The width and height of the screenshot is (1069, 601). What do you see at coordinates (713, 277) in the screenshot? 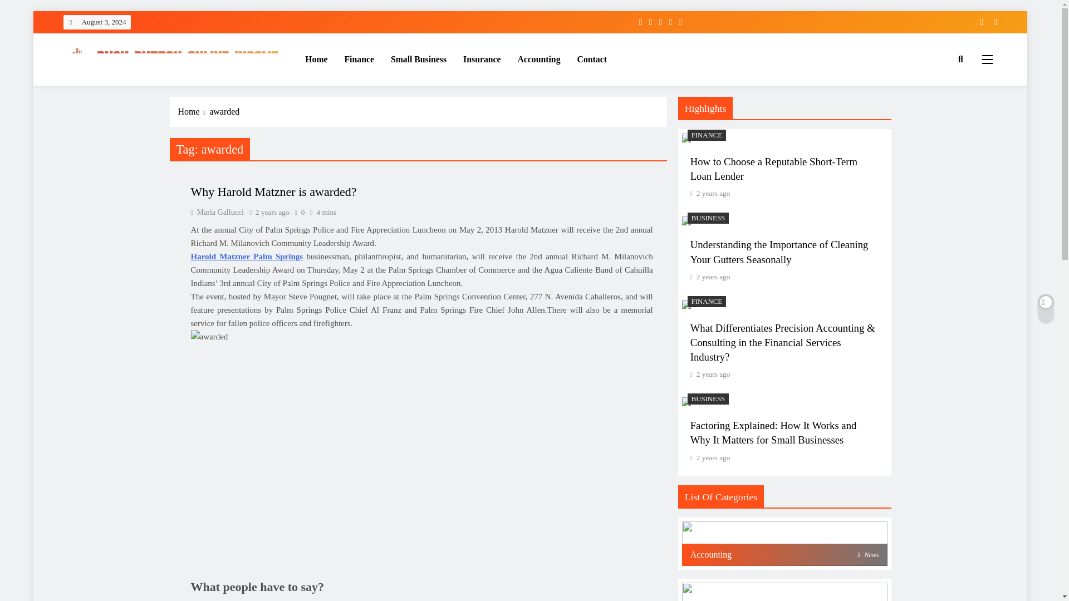
I see `2 years ago` at bounding box center [713, 277].